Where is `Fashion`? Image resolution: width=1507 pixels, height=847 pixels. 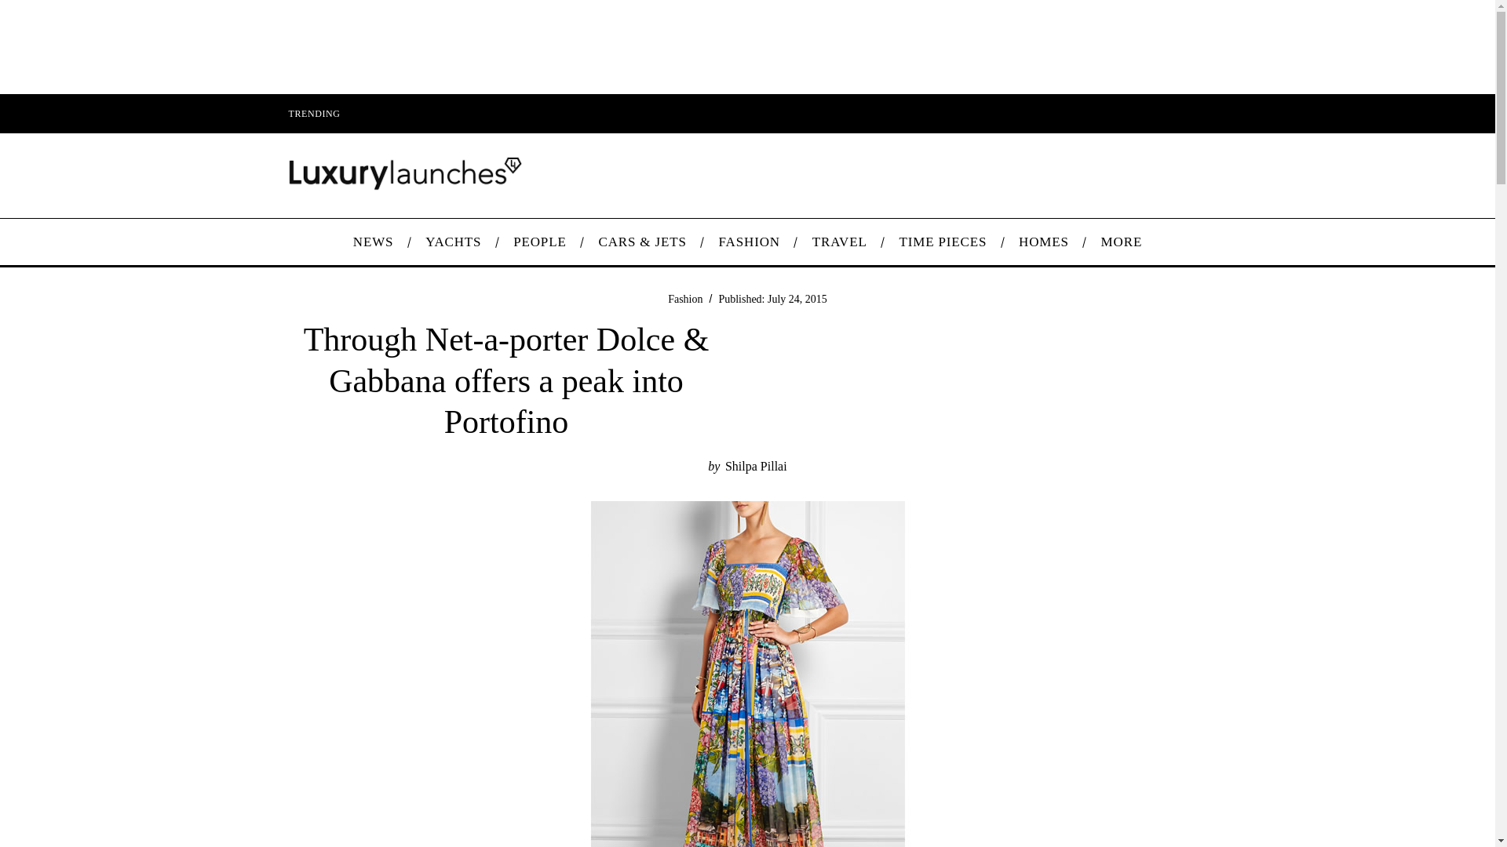 Fashion is located at coordinates (684, 298).